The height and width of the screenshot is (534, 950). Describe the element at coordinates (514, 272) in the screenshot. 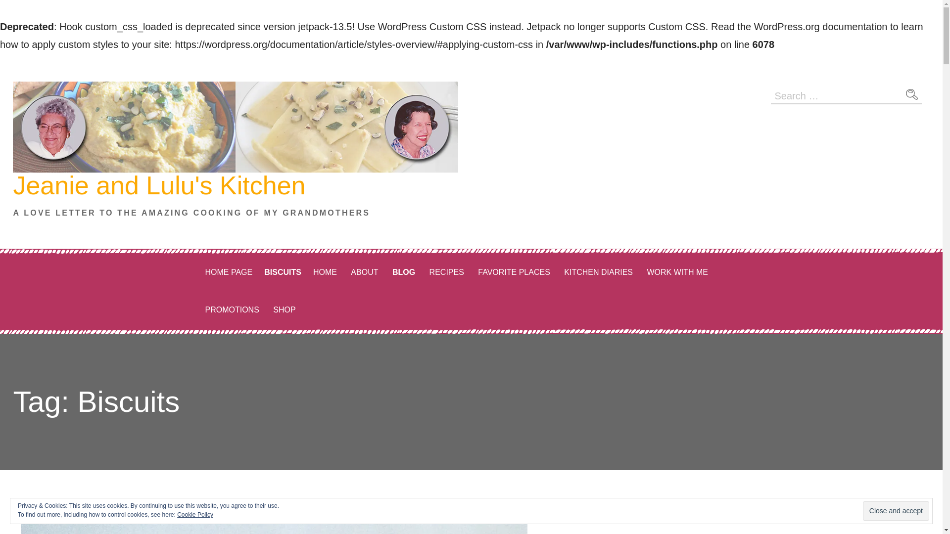

I see `FAVORITE PLACES` at that location.